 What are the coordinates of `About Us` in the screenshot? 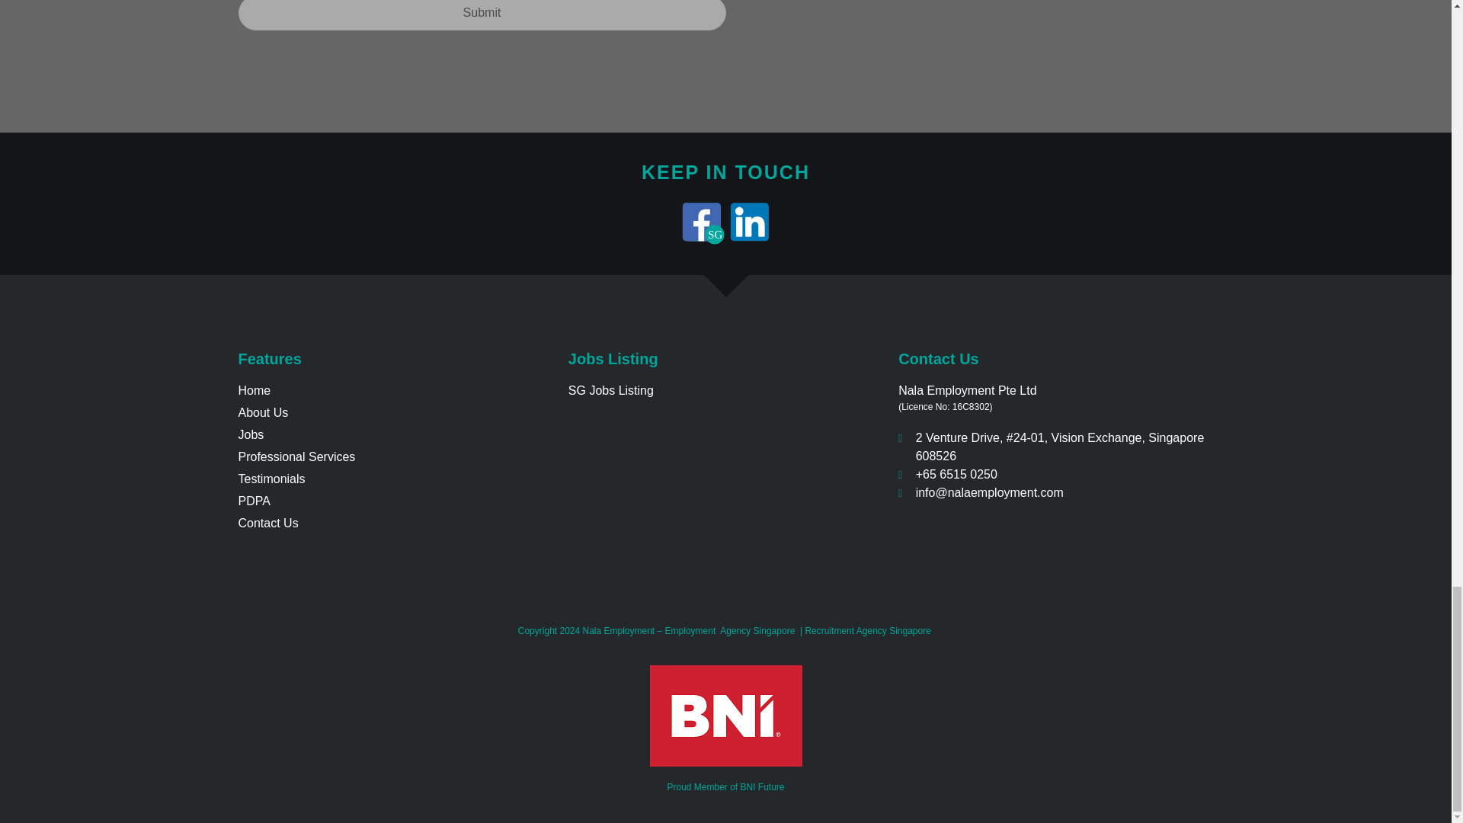 It's located at (395, 413).